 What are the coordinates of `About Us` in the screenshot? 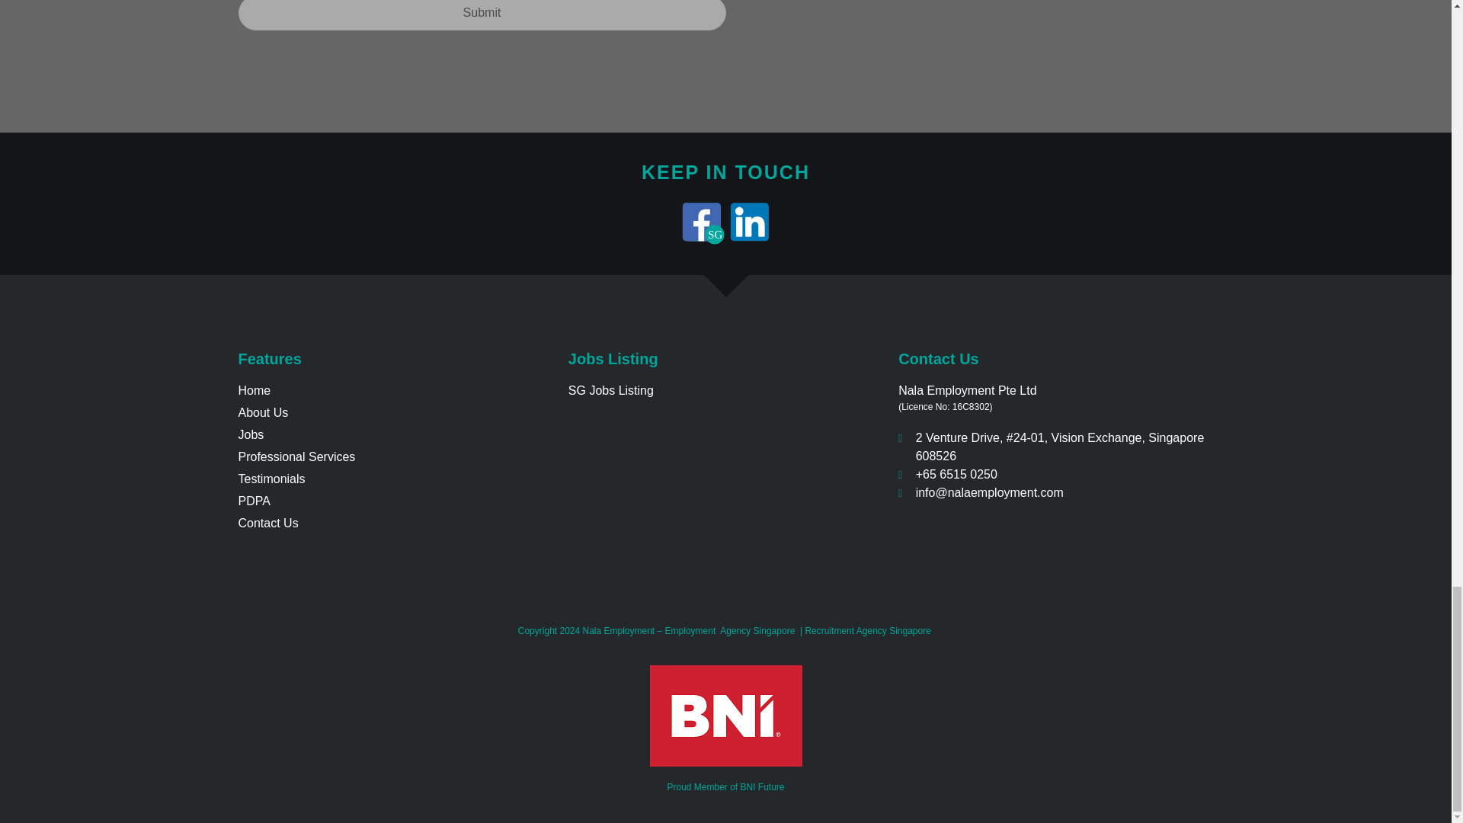 It's located at (395, 413).